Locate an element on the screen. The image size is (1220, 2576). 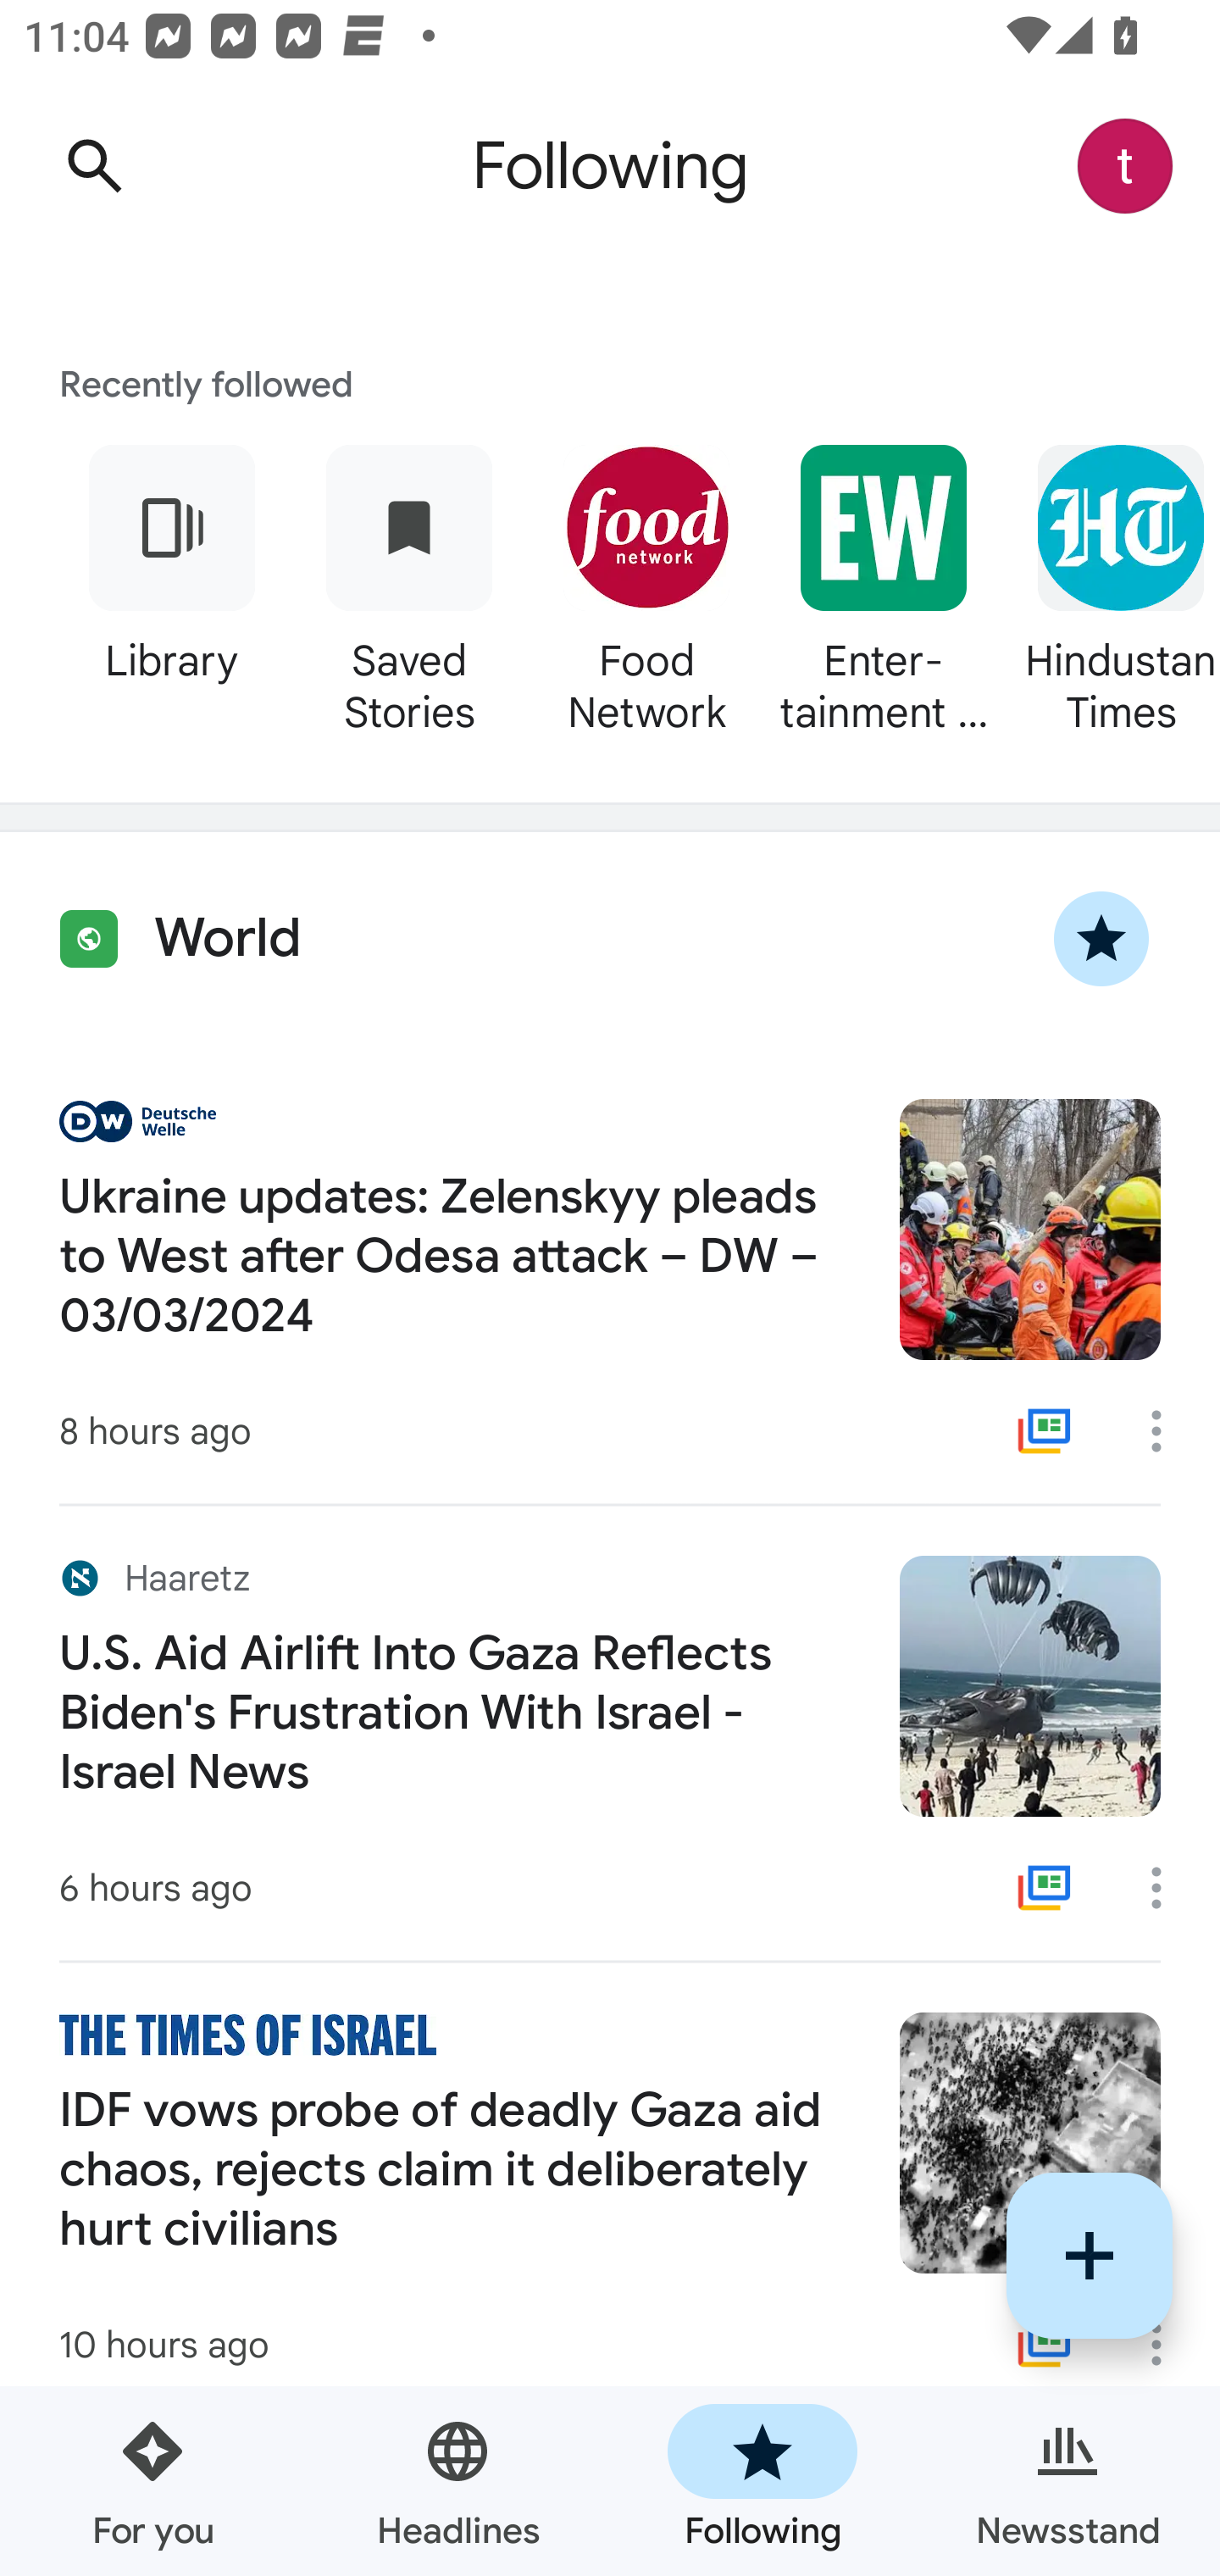
Food Network is located at coordinates (646, 585).